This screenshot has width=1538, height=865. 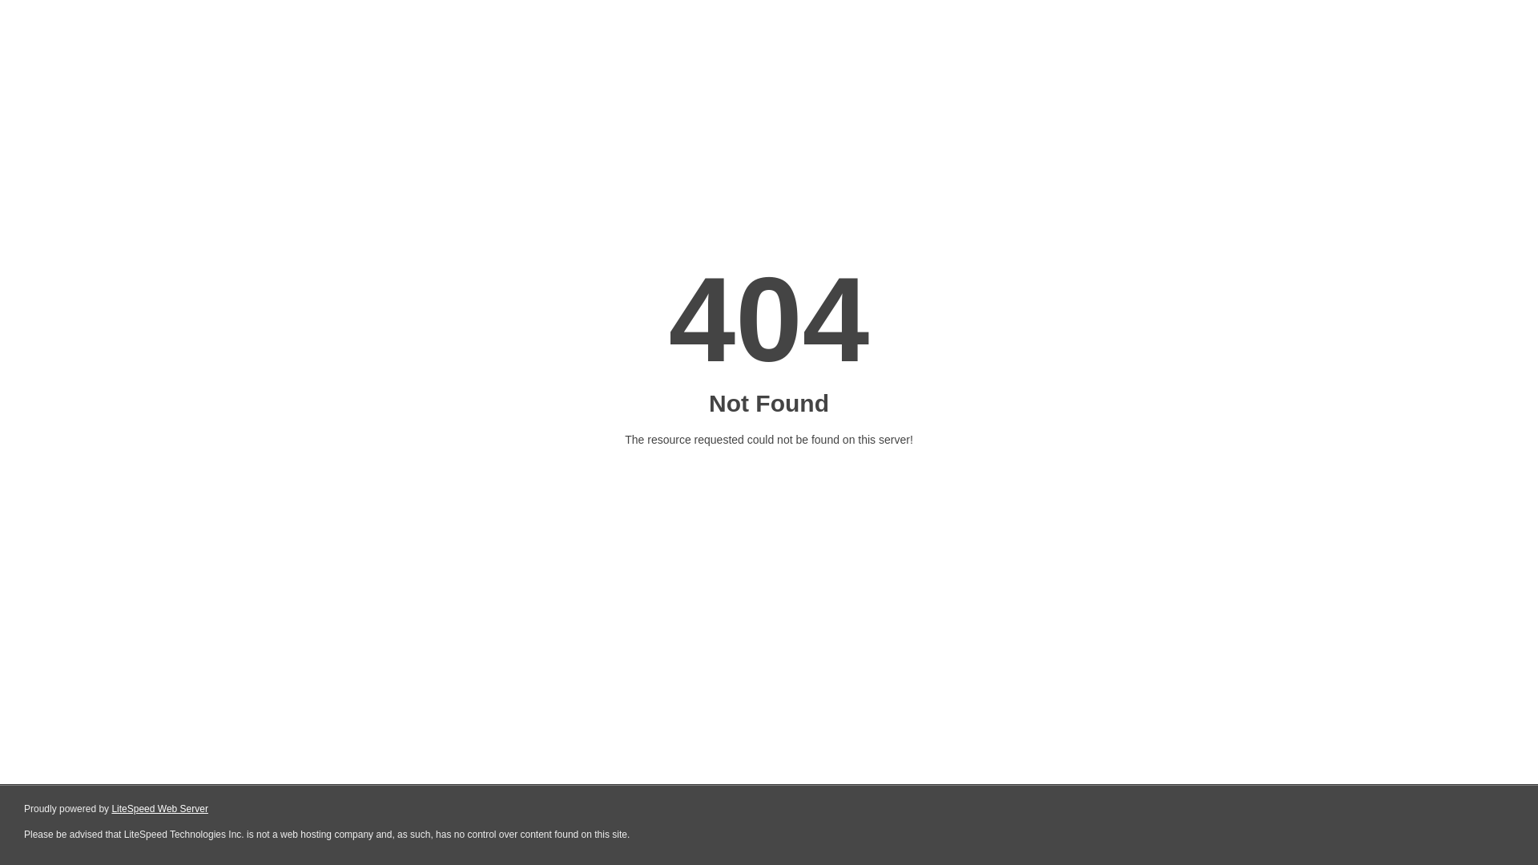 I want to click on LiteSpeed Web Server, so click(x=160, y=809).